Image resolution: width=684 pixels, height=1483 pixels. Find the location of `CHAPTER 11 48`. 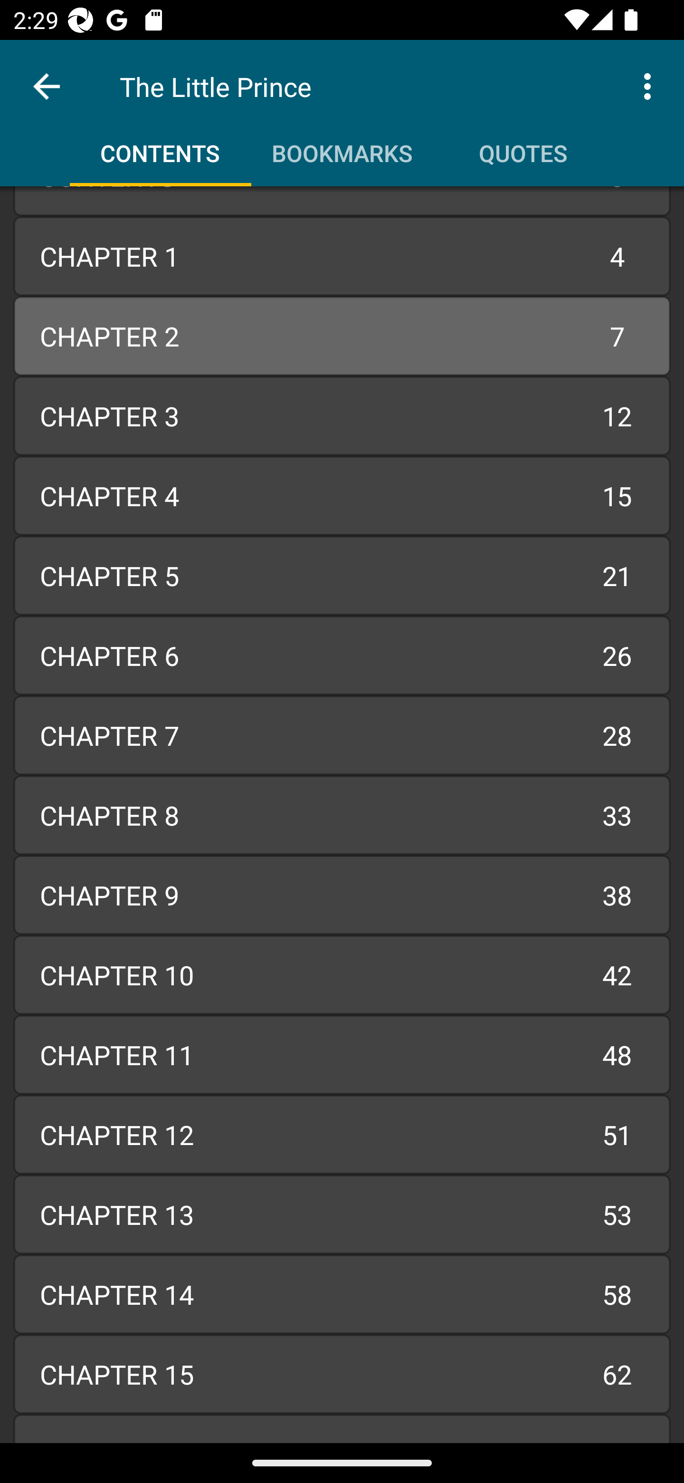

CHAPTER 11 48 is located at coordinates (342, 1054).